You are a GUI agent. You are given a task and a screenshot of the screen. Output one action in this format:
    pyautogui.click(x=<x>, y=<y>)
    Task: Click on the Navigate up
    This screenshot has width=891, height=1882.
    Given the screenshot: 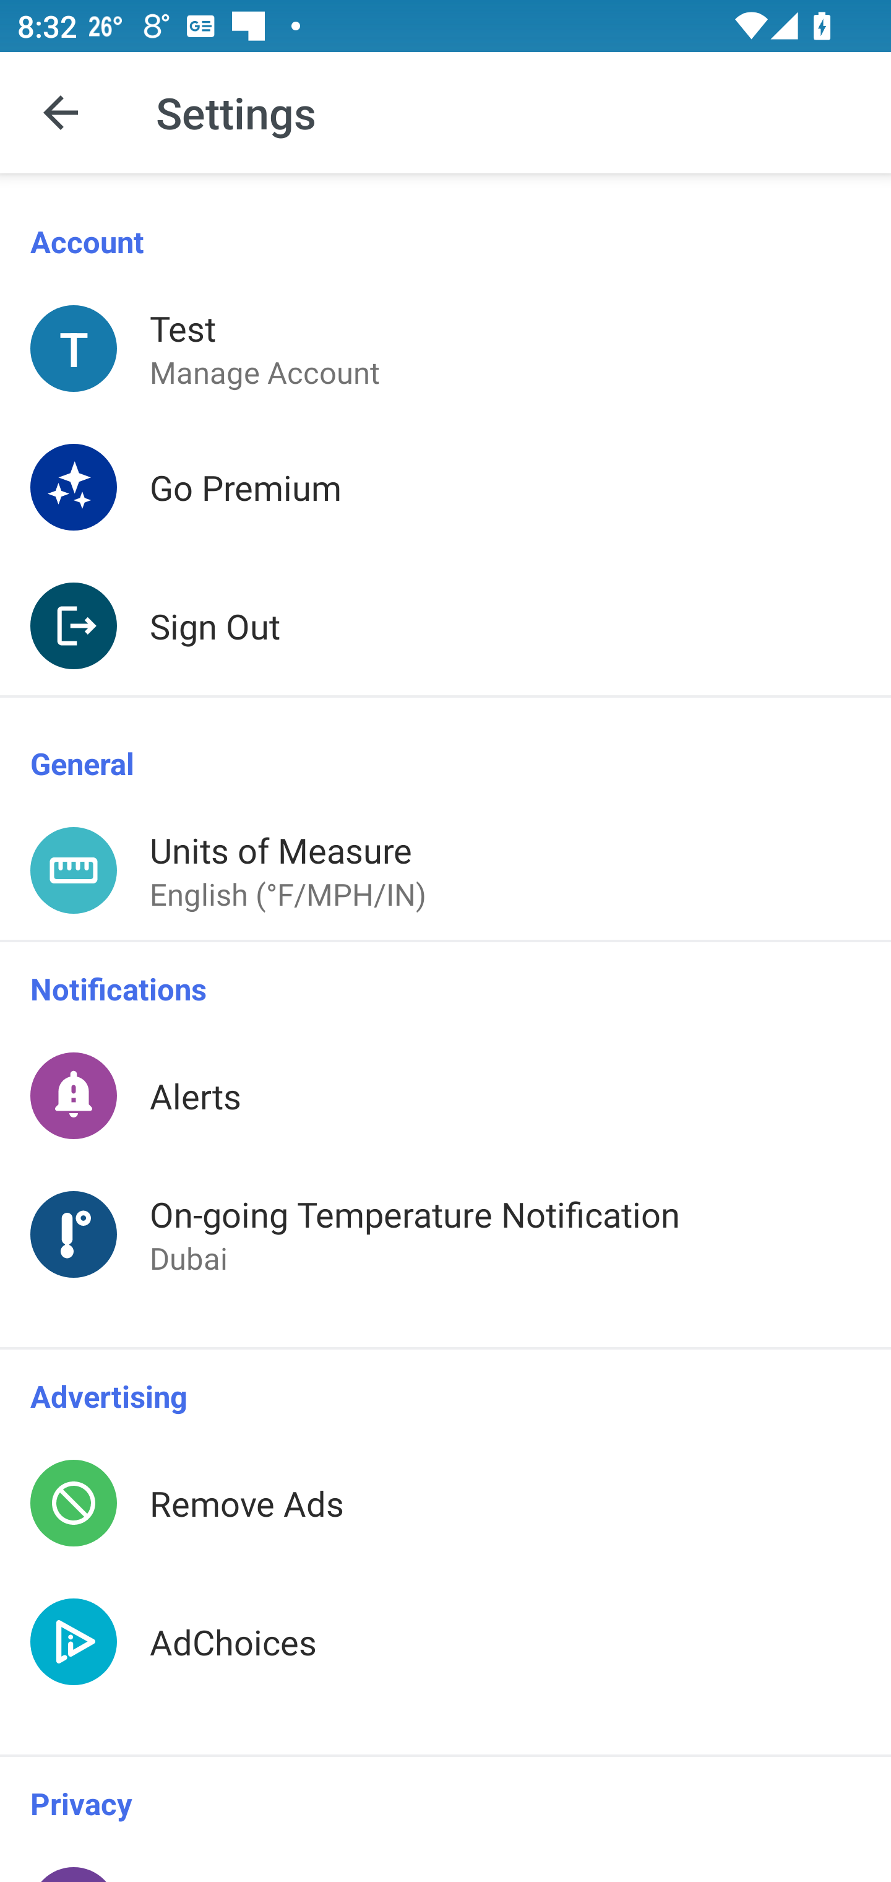 What is the action you would take?
    pyautogui.click(x=61, y=113)
    